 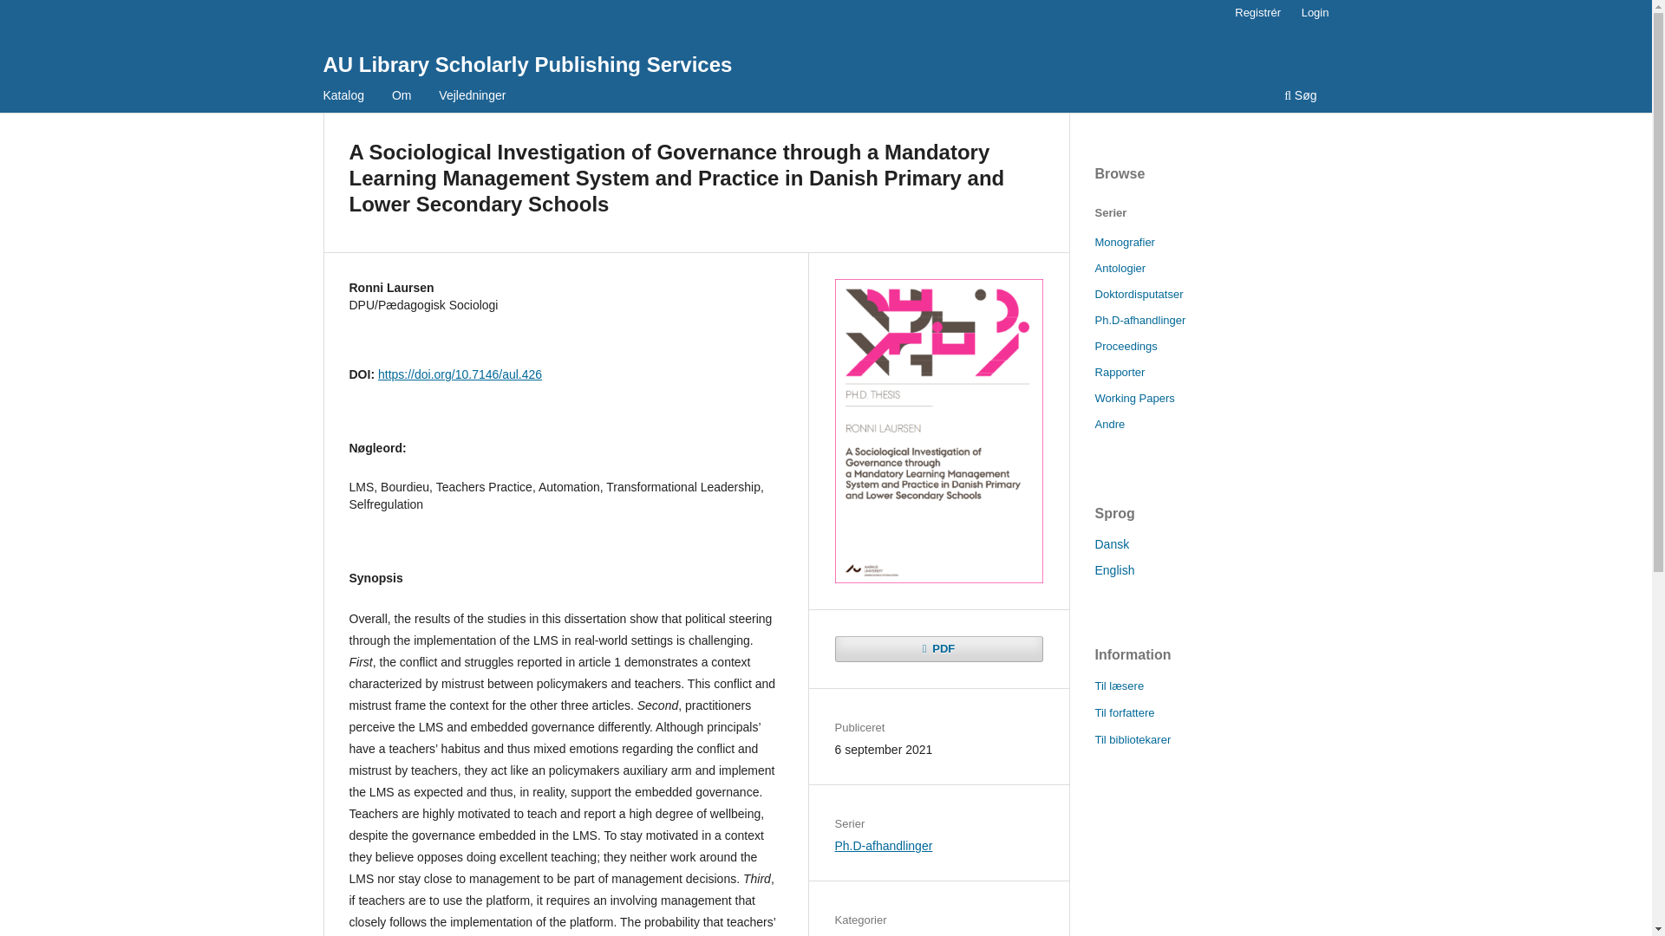 What do you see at coordinates (883, 845) in the screenshot?
I see `Ph.D-afhandlinger` at bounding box center [883, 845].